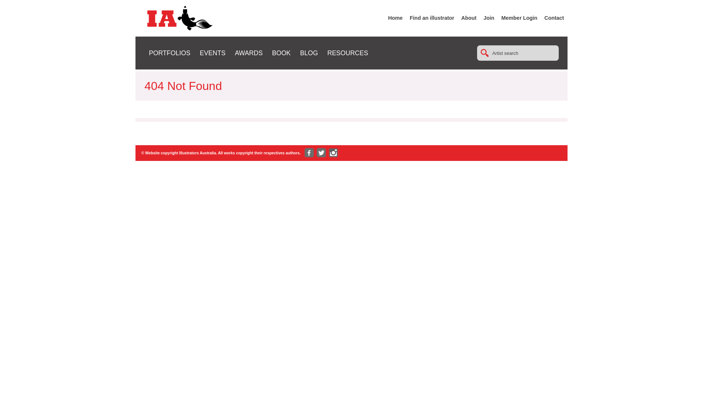  What do you see at coordinates (395, 18) in the screenshot?
I see `Home` at bounding box center [395, 18].